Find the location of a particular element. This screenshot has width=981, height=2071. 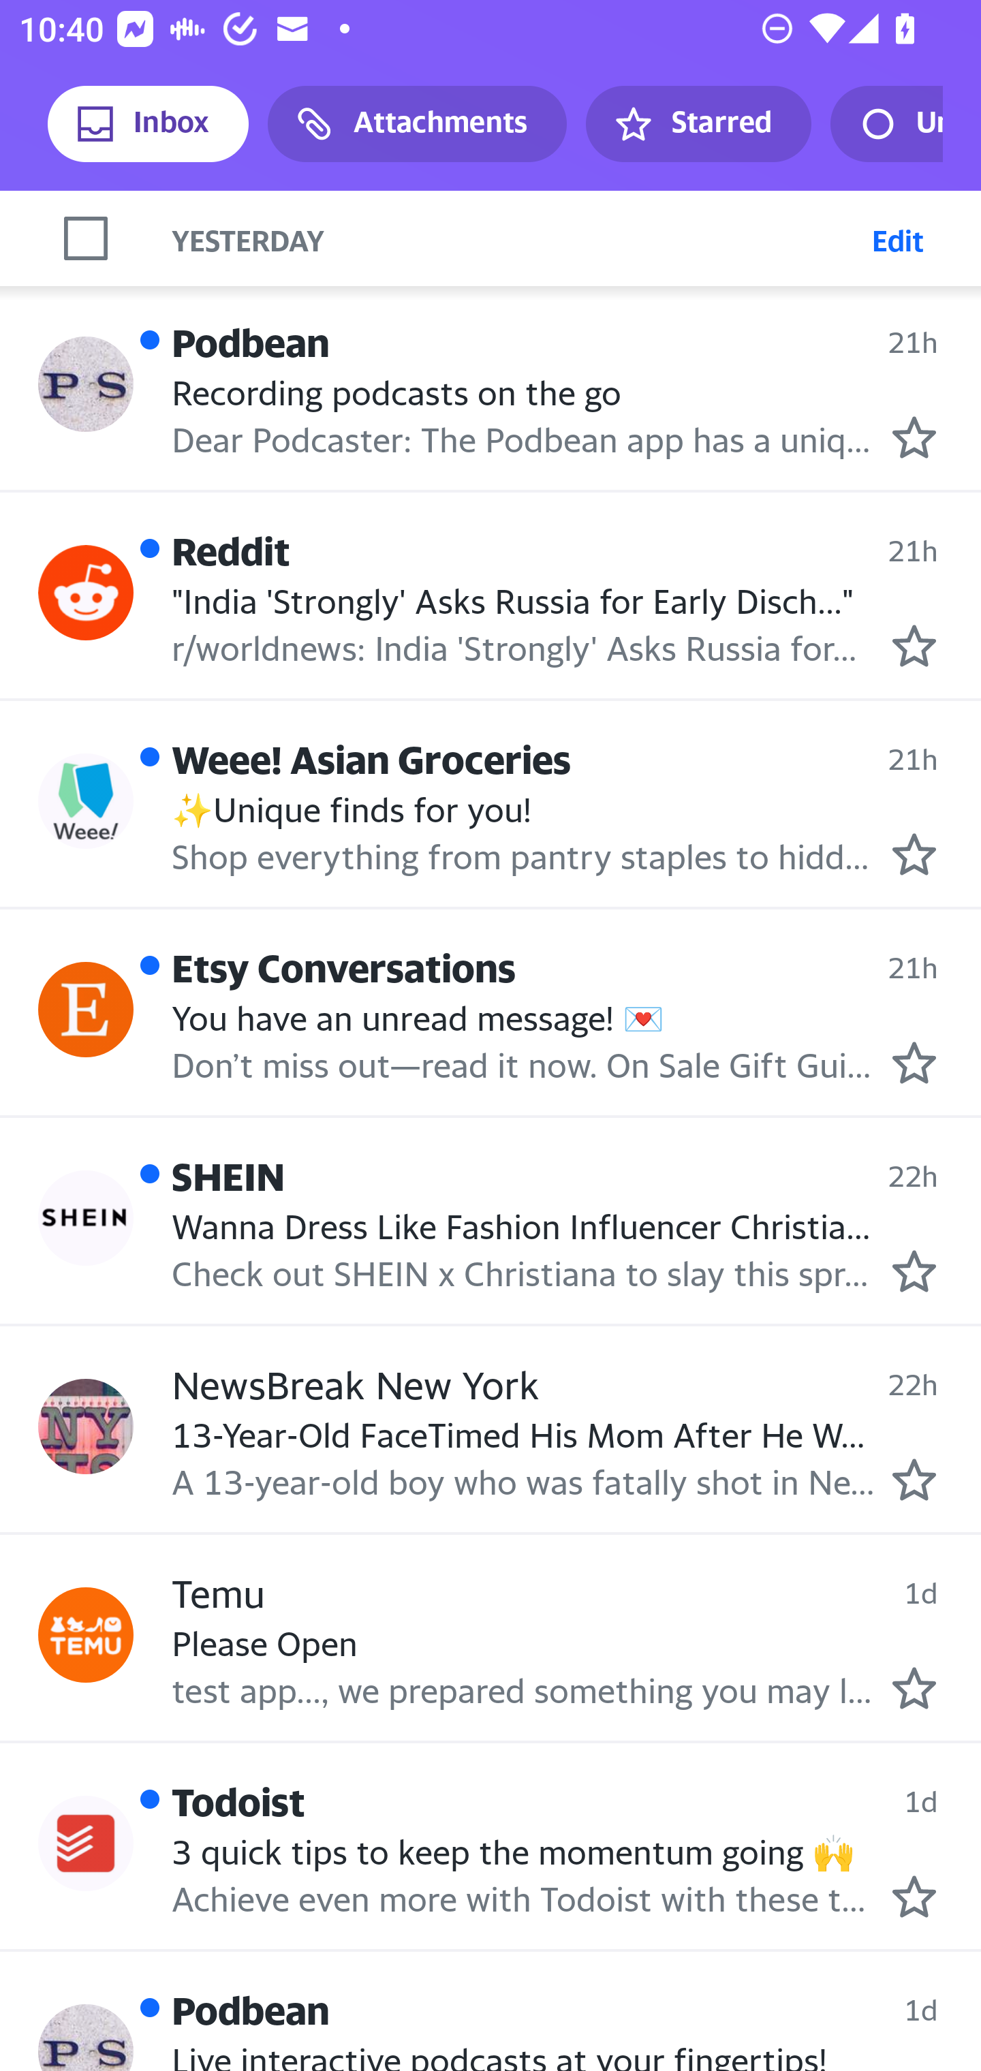

Mark as starred. is located at coordinates (914, 1063).